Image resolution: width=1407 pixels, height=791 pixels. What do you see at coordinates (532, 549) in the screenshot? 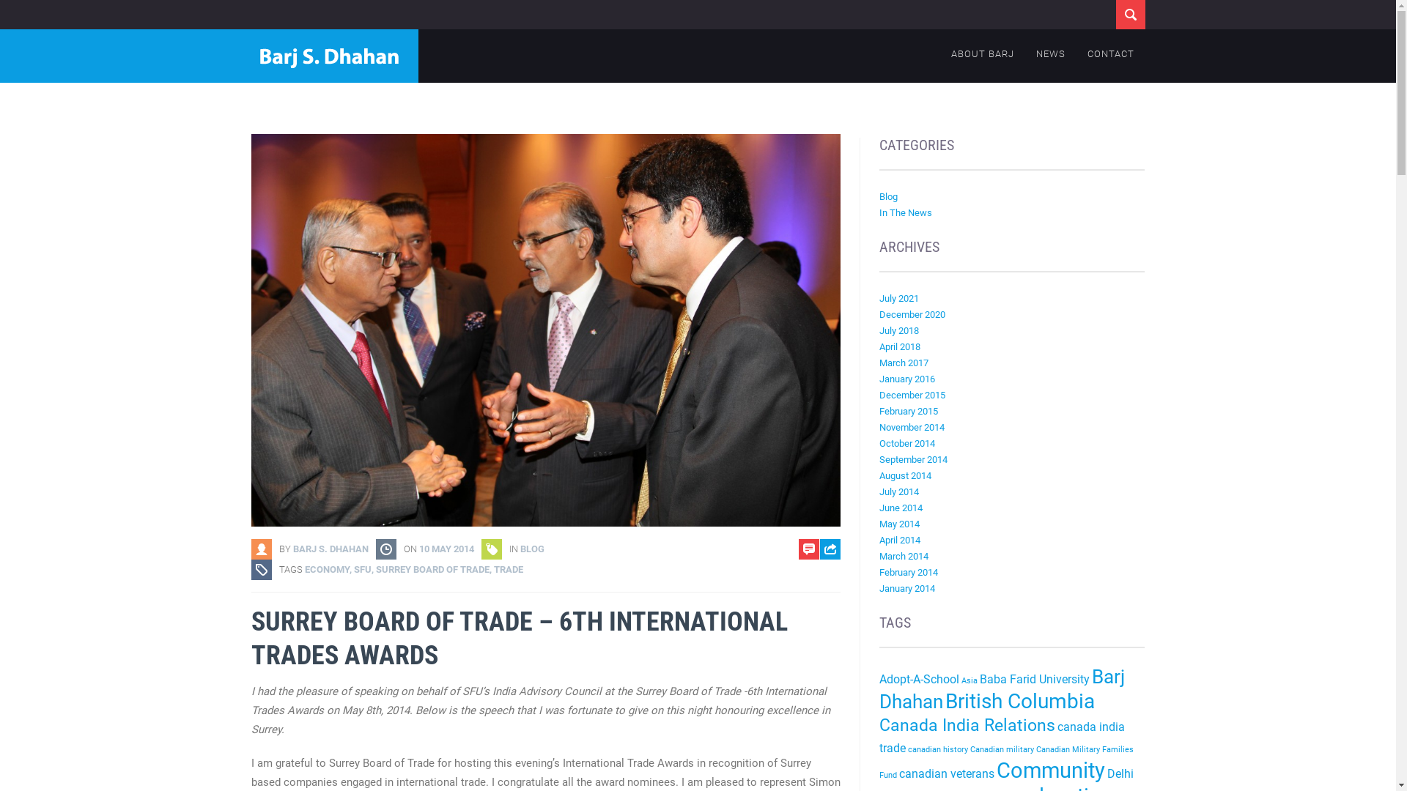
I see `BLOG` at bounding box center [532, 549].